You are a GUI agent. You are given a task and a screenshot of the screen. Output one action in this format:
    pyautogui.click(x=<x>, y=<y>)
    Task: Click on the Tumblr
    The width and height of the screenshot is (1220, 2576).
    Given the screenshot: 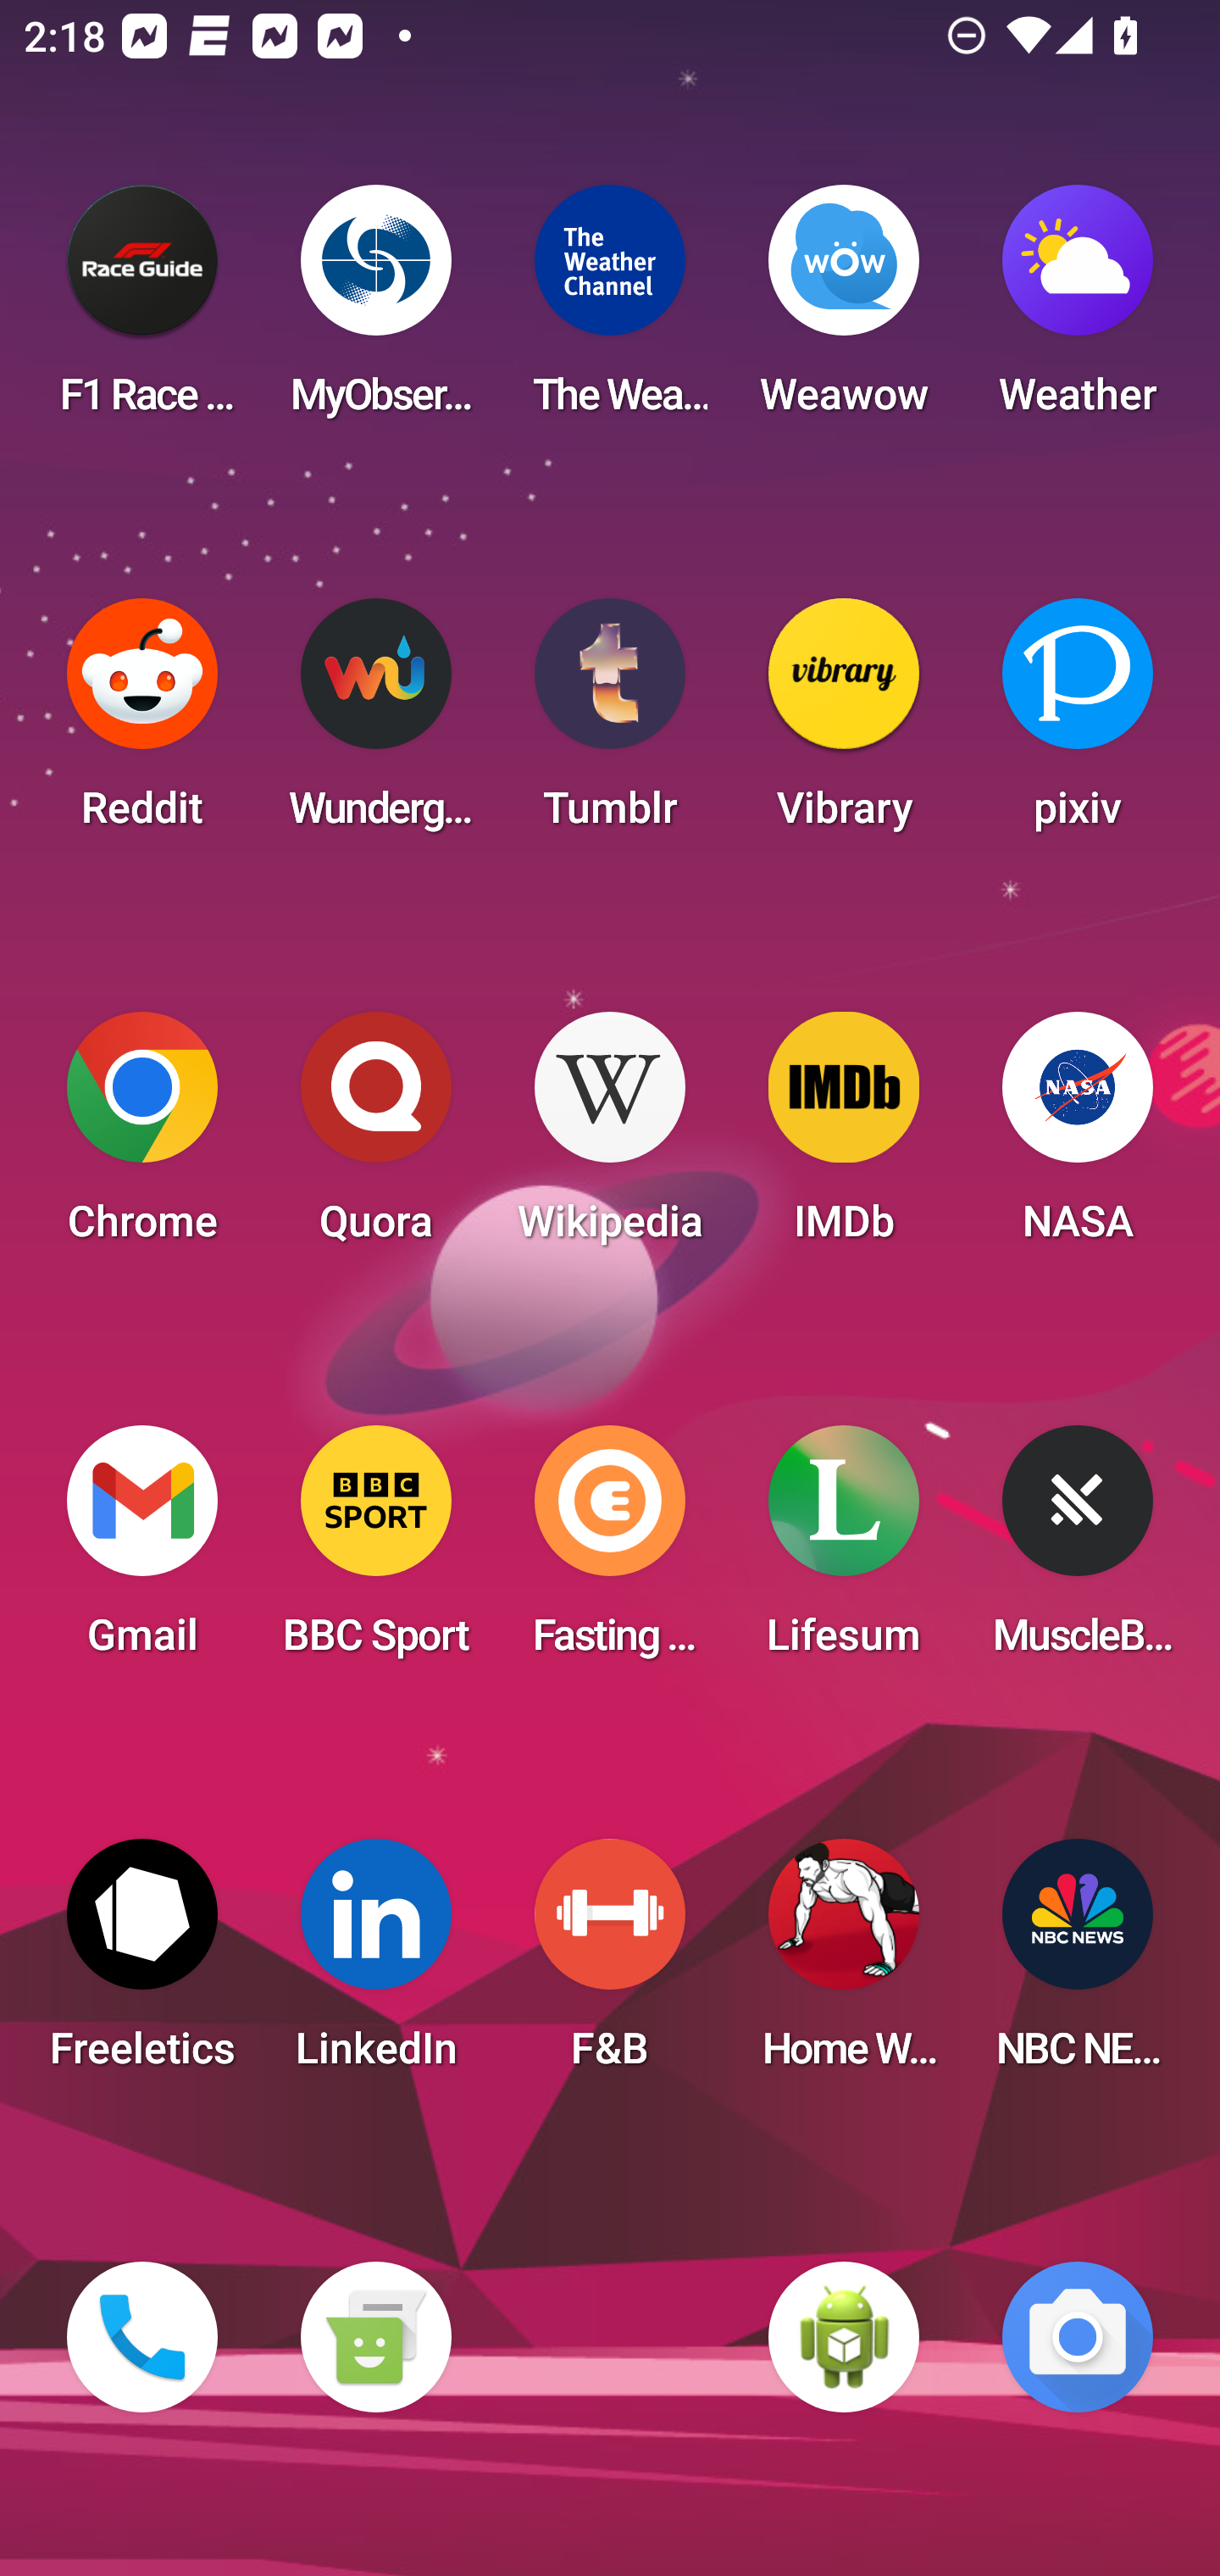 What is the action you would take?
    pyautogui.click(x=610, y=724)
    